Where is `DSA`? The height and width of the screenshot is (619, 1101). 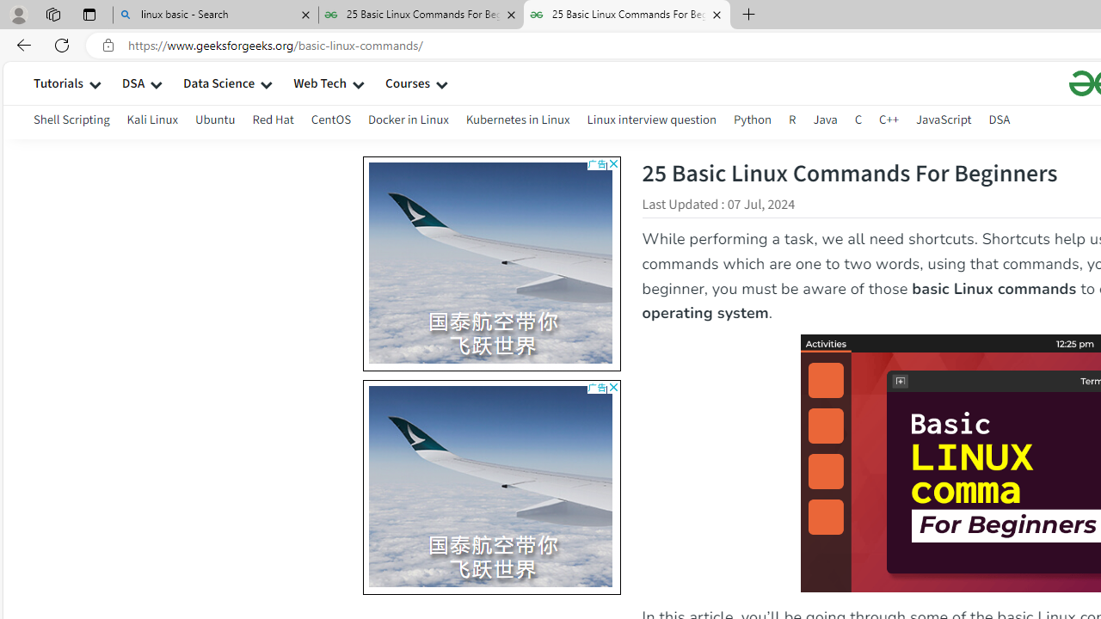 DSA is located at coordinates (1000, 122).